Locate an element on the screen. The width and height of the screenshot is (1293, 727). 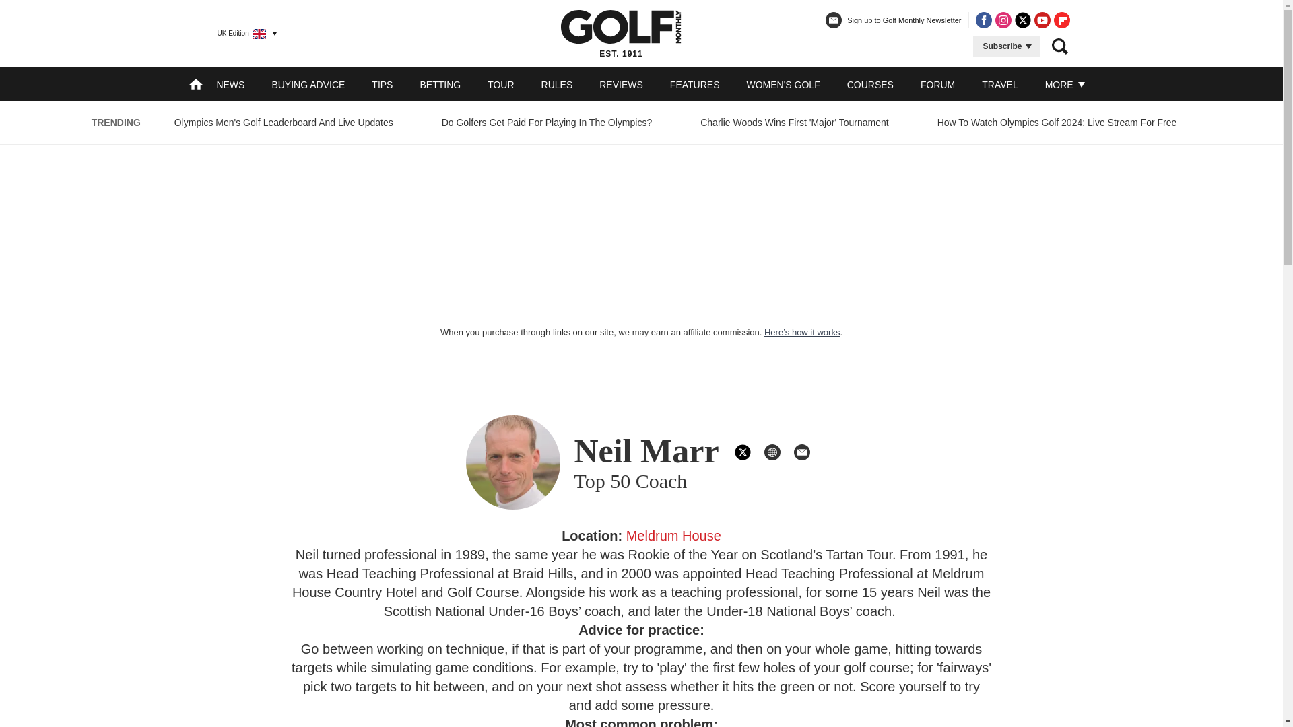
UK Edition is located at coordinates (241, 33).